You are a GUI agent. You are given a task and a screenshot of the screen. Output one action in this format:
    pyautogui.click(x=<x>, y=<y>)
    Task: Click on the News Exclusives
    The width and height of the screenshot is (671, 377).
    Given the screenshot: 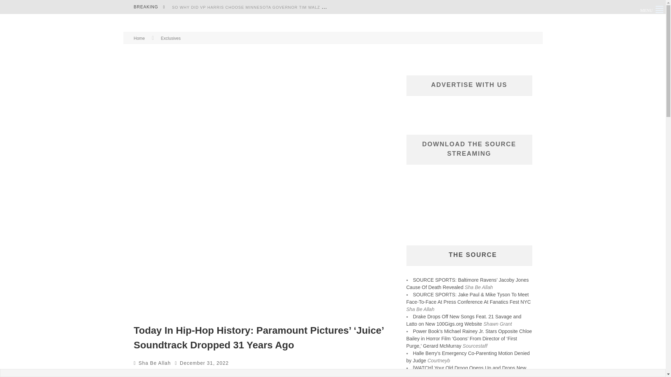 What is the action you would take?
    pyautogui.click(x=252, y=374)
    